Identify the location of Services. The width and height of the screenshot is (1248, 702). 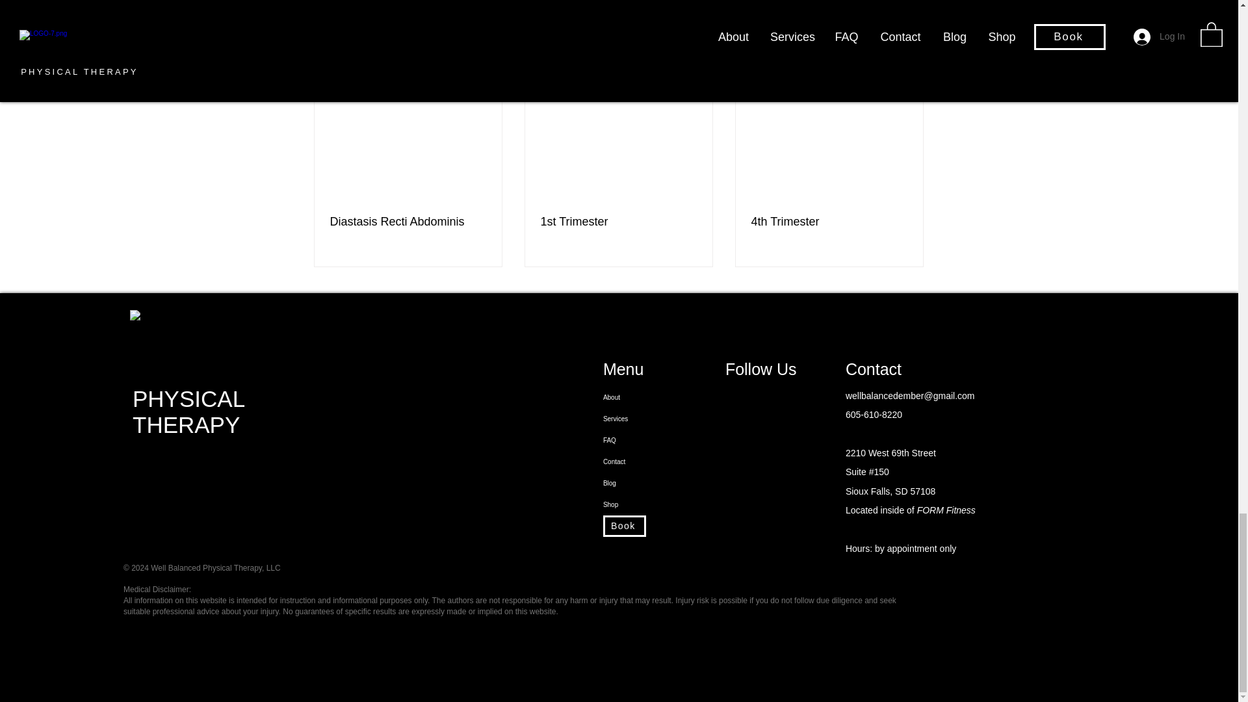
(656, 419).